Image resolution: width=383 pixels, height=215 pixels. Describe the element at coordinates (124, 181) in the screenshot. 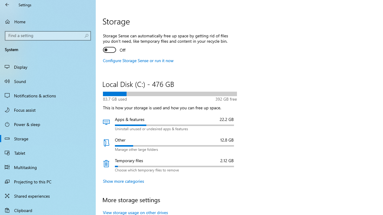

I see `Show more categories` at that location.